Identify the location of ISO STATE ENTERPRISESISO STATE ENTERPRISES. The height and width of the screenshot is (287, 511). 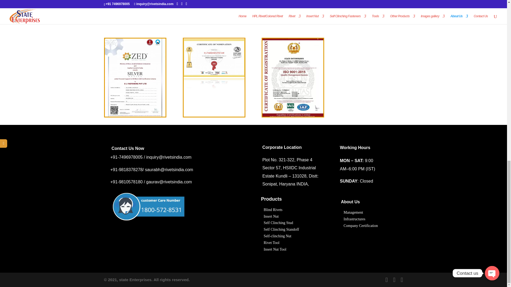
(293, 115).